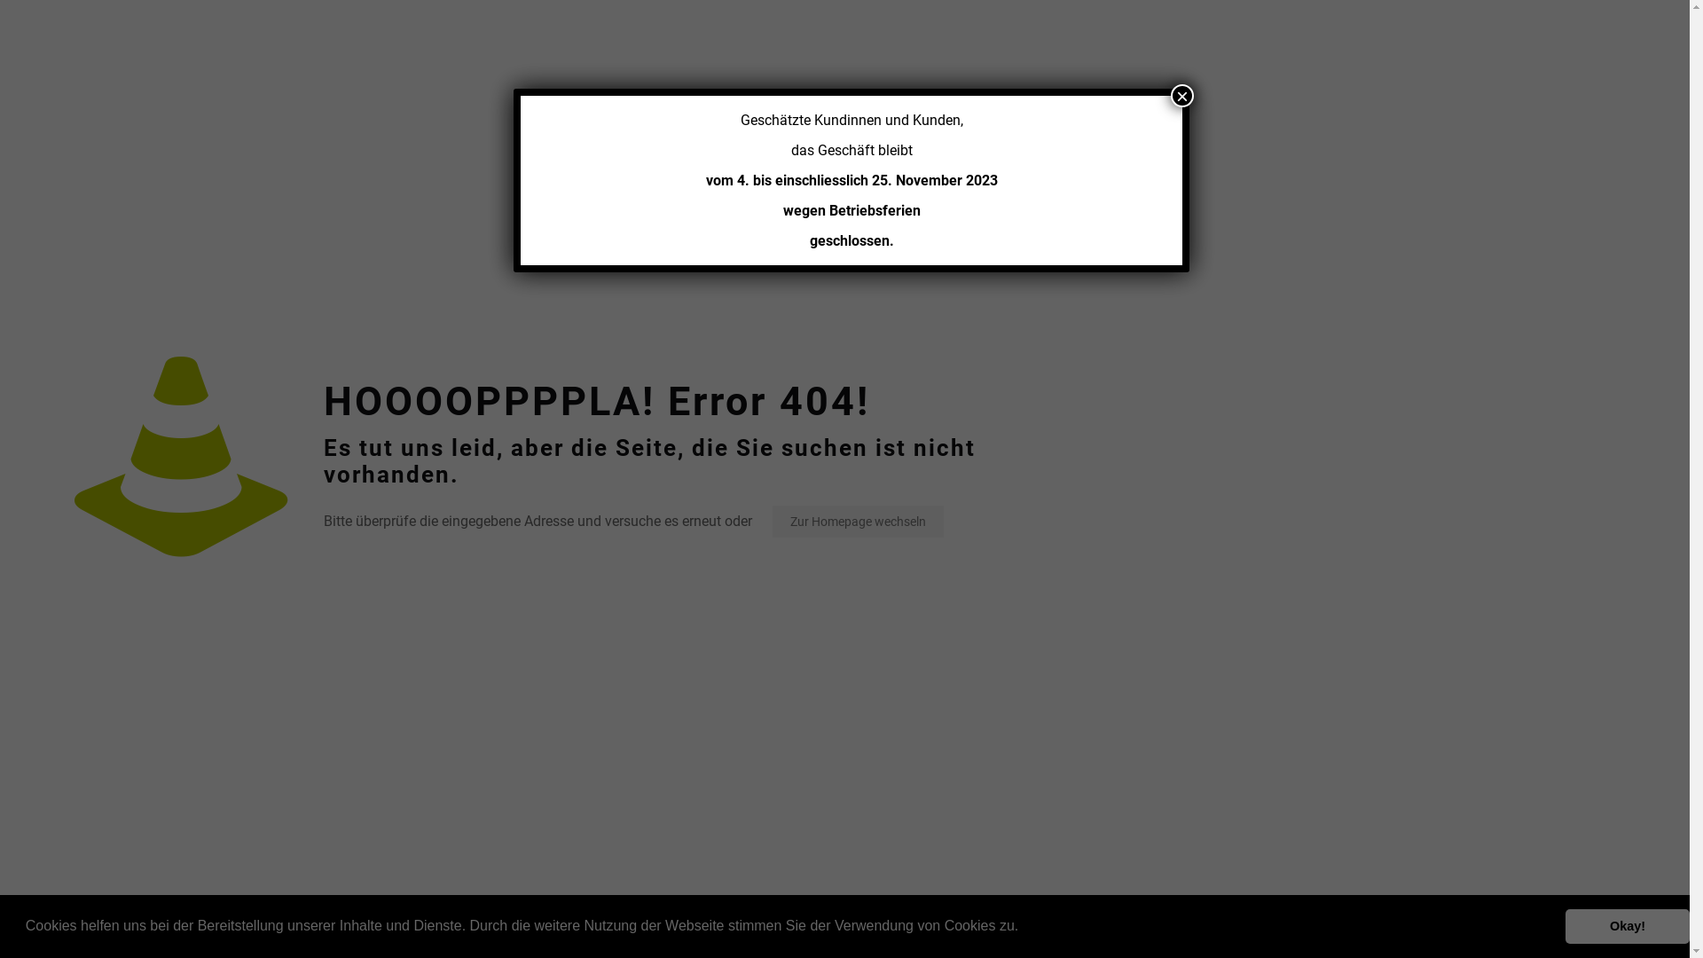  I want to click on Zur Homepage wechseln, so click(859, 522).